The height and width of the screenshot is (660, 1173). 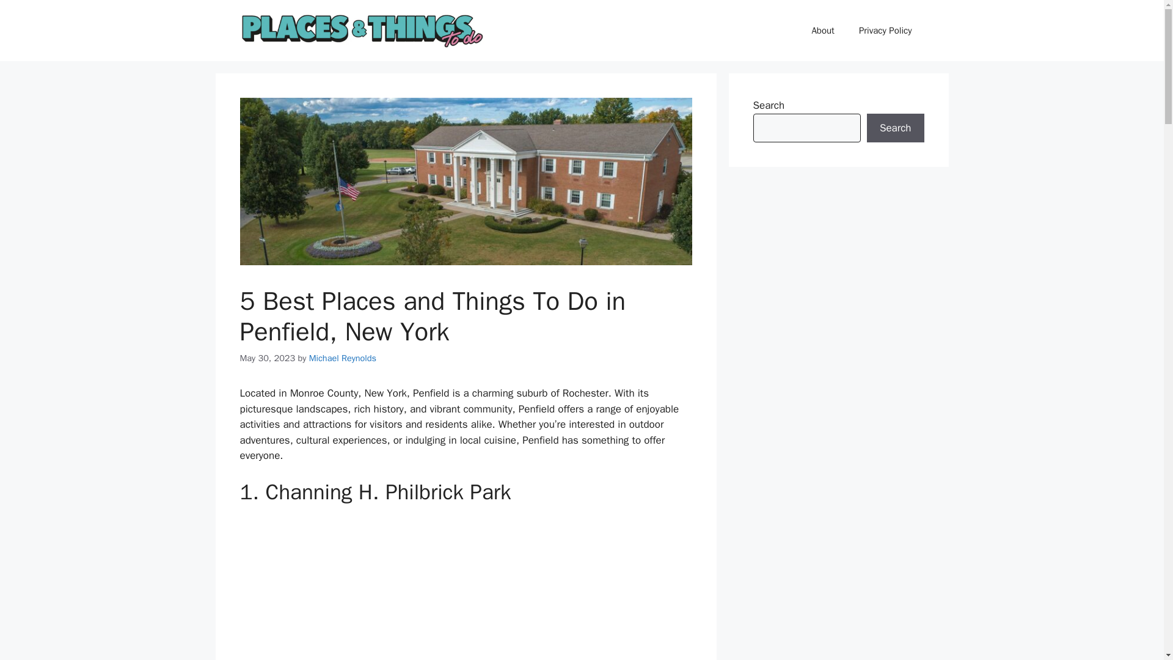 What do you see at coordinates (343, 358) in the screenshot?
I see `View all posts by Michael Reynolds` at bounding box center [343, 358].